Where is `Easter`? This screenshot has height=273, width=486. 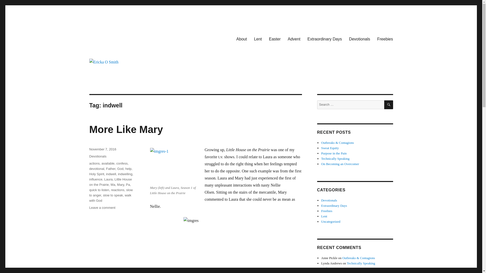 Easter is located at coordinates (275, 39).